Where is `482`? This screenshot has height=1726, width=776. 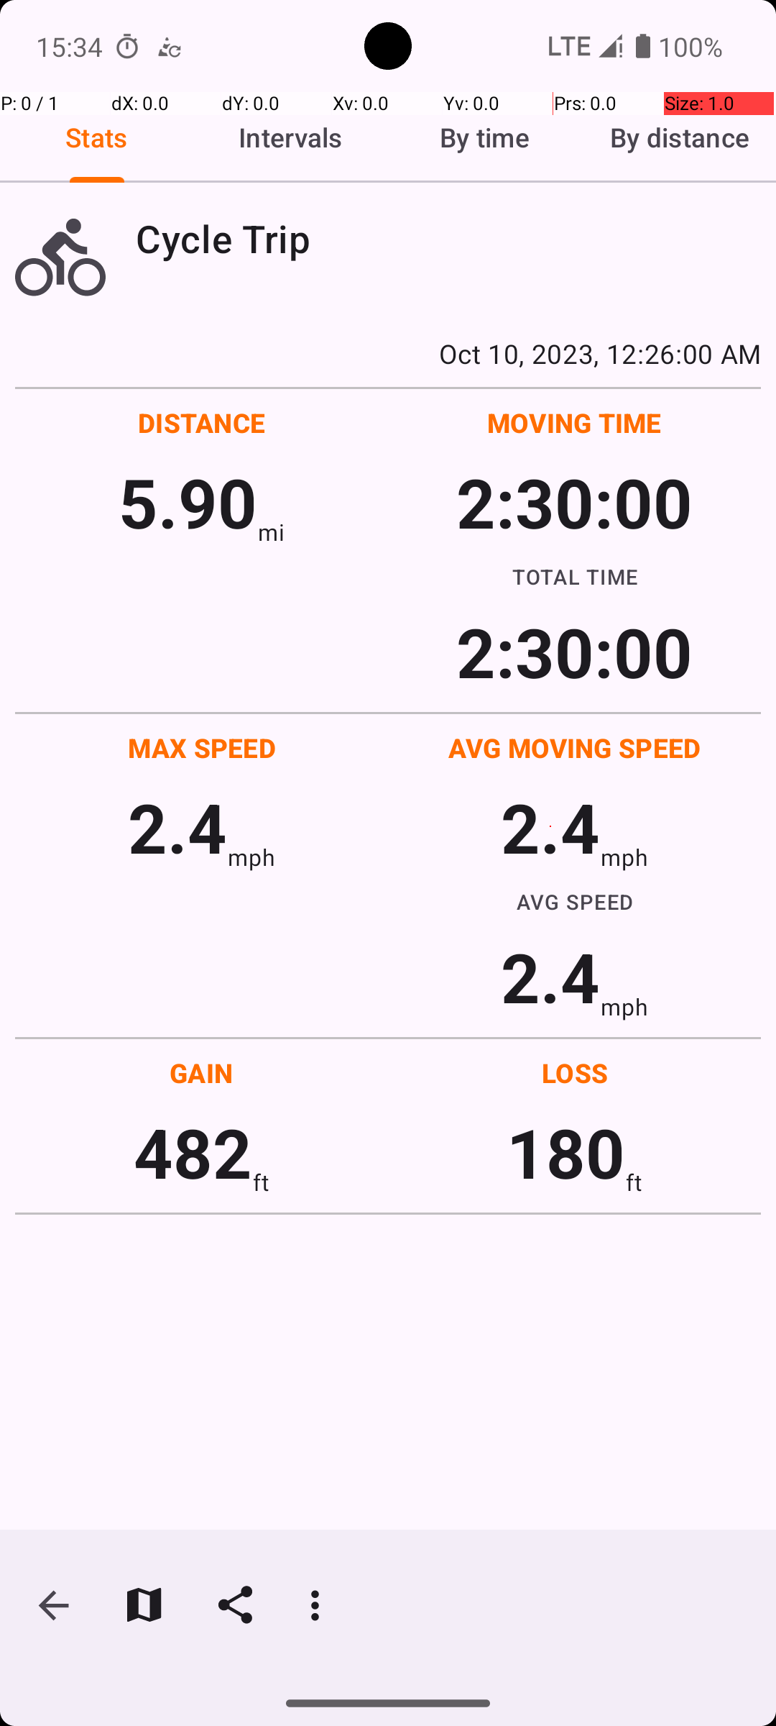 482 is located at coordinates (193, 1152).